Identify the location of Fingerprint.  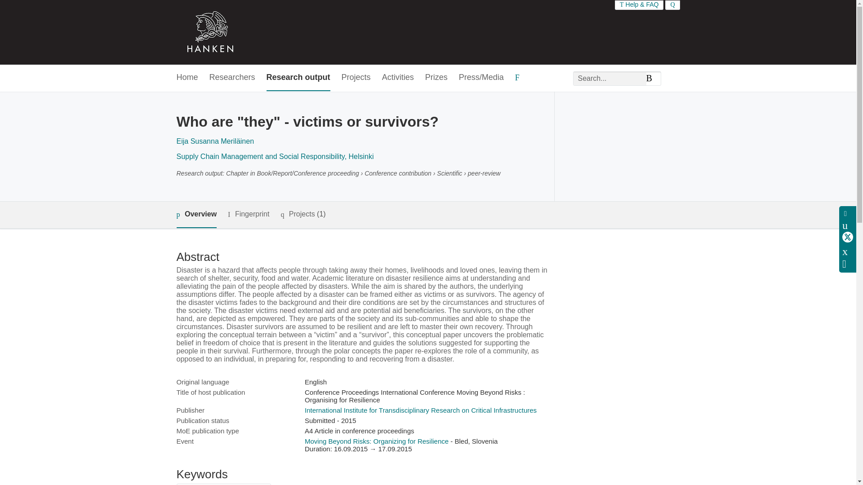
(248, 215).